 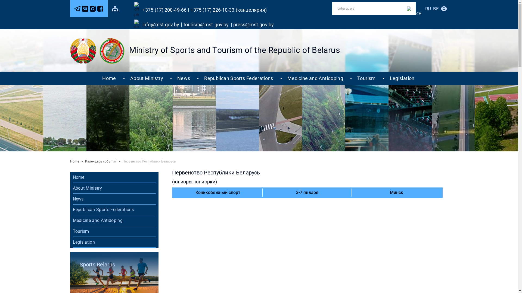 I want to click on Home, so click(x=109, y=78).